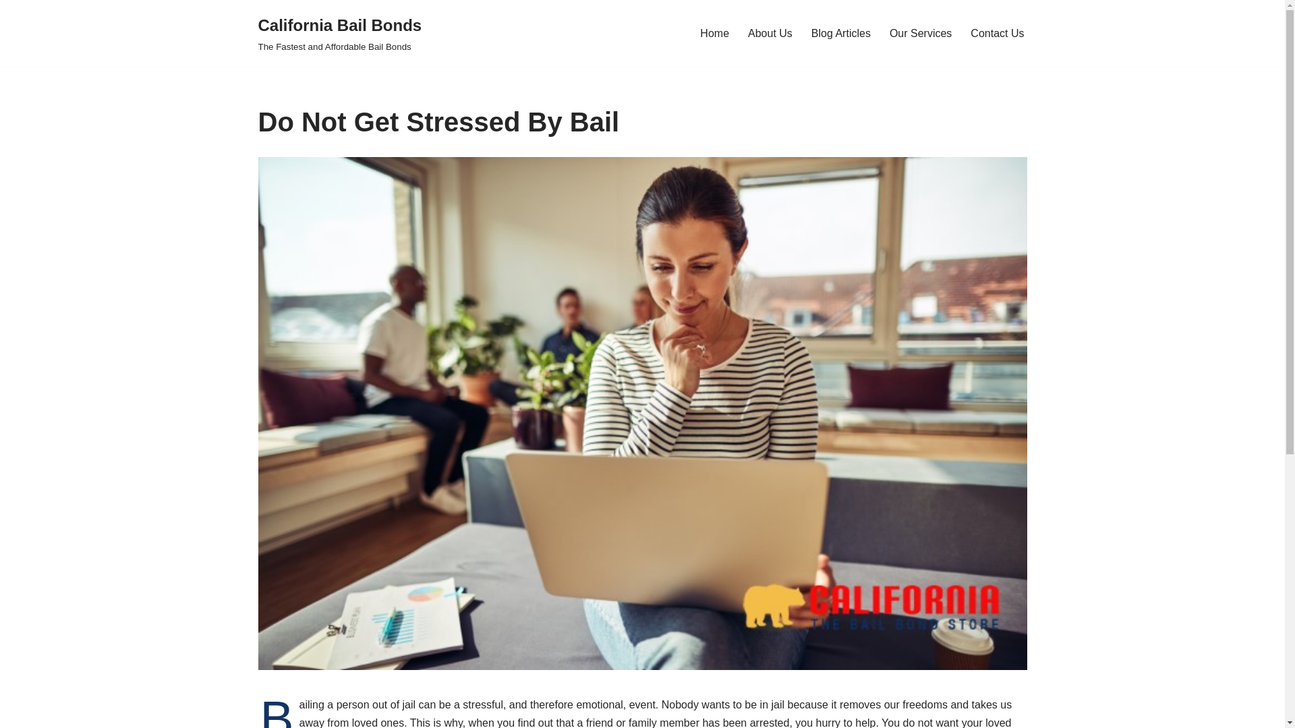 The height and width of the screenshot is (728, 1295). Describe the element at coordinates (770, 32) in the screenshot. I see `About Us` at that location.